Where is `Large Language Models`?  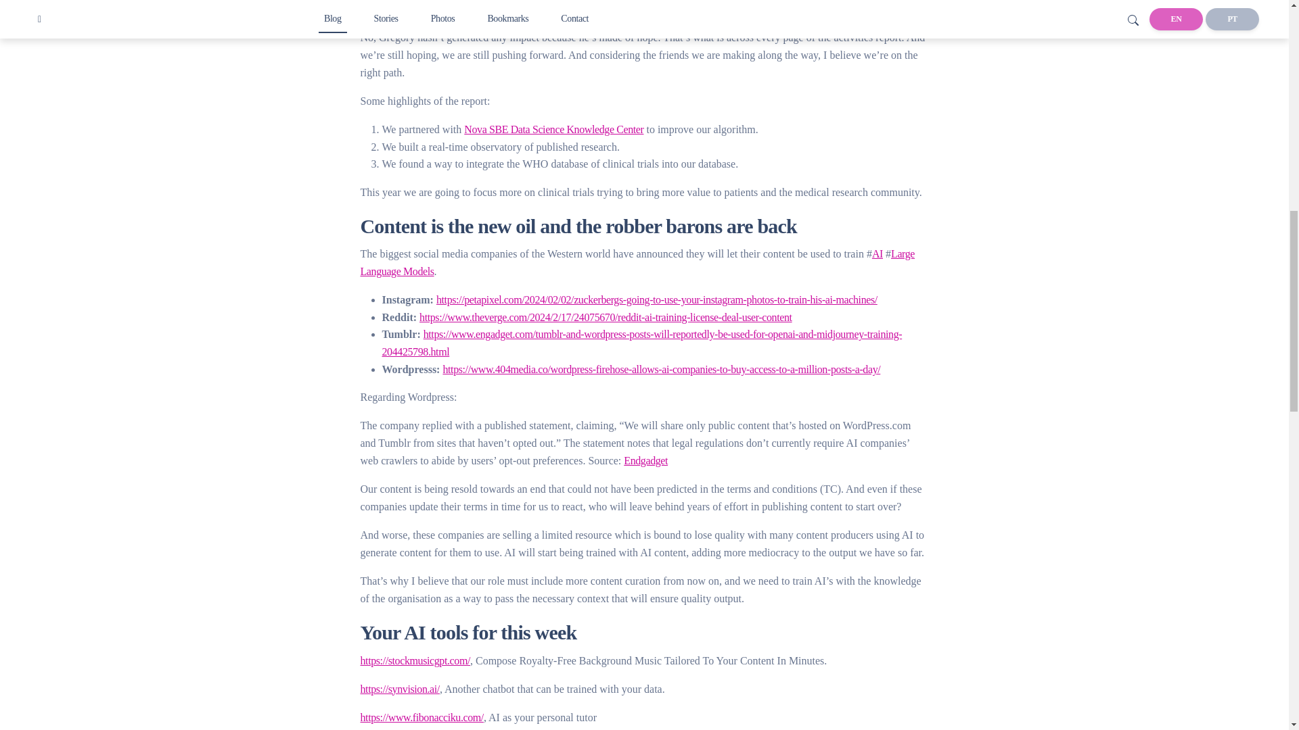 Large Language Models is located at coordinates (637, 262).